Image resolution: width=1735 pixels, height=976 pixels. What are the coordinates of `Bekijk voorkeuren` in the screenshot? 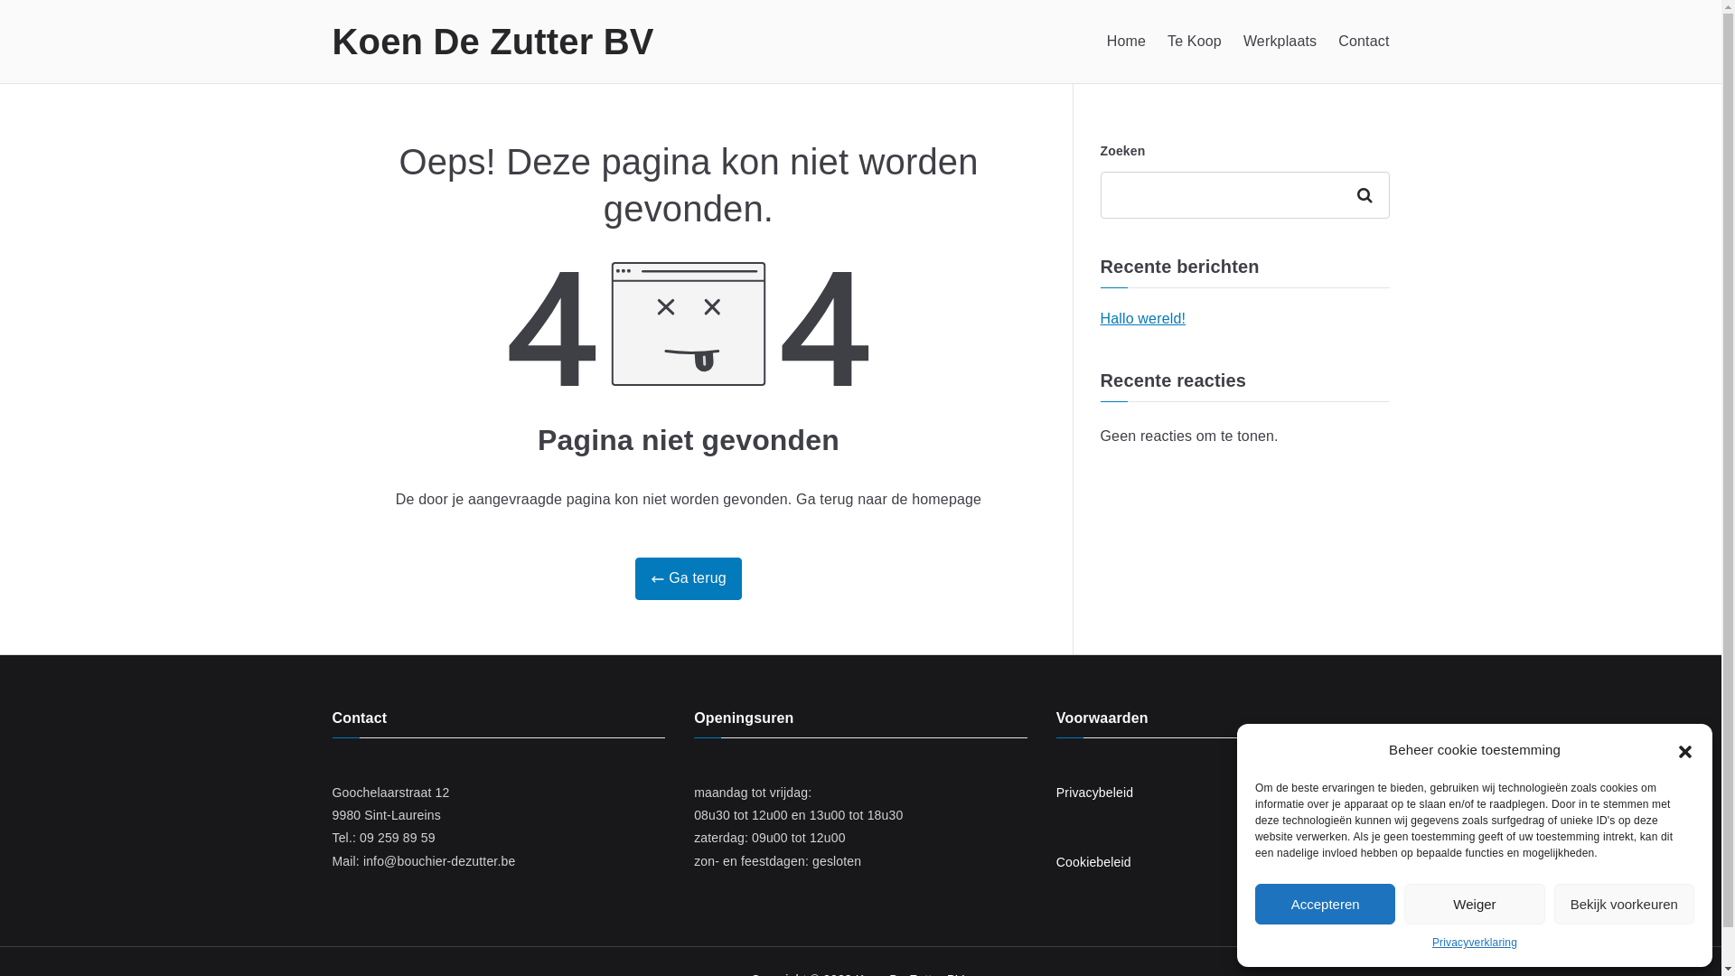 It's located at (1625, 904).